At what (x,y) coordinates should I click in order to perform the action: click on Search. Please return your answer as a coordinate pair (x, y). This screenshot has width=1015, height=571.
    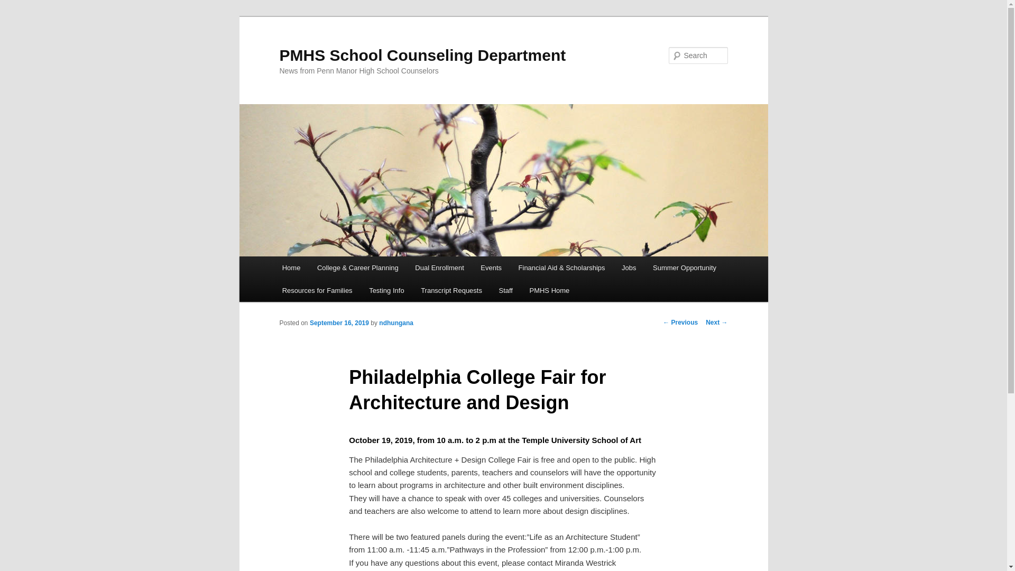
    Looking at the image, I should click on (17, 6).